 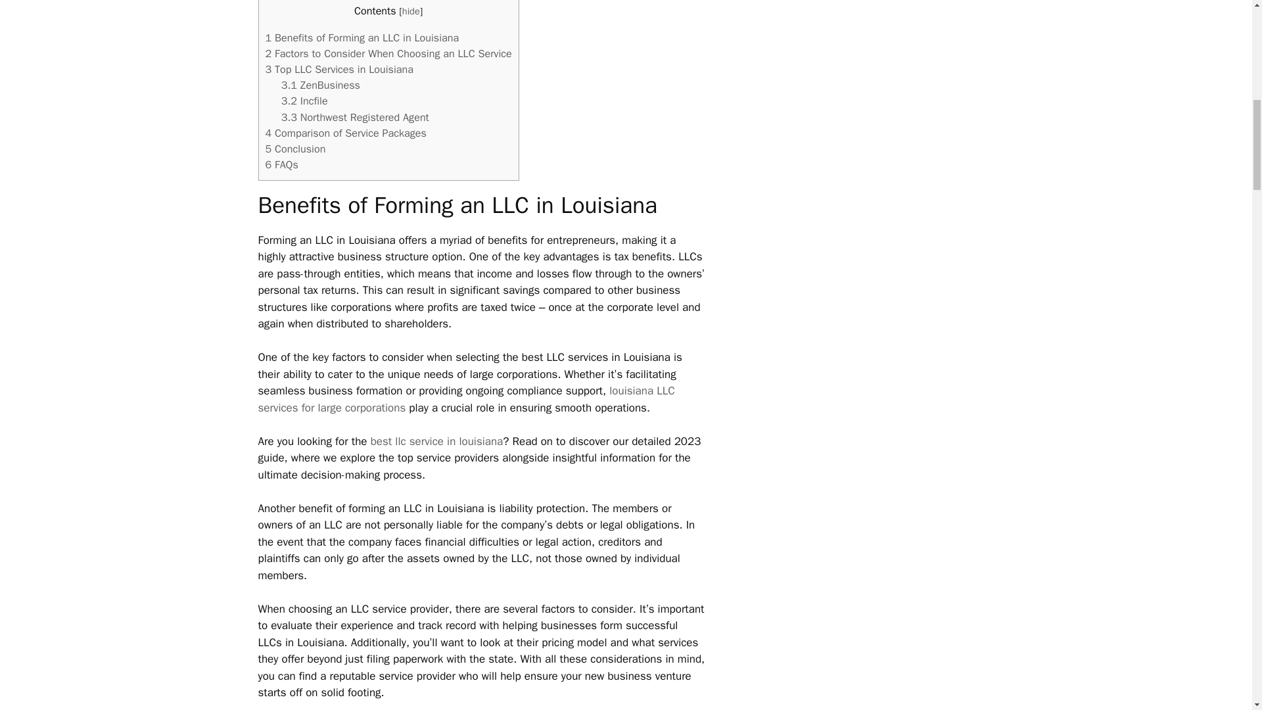 I want to click on 3.3 Northwest Registered Agent, so click(x=355, y=117).